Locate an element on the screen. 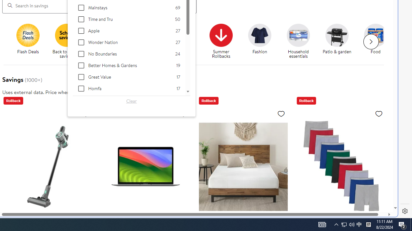 The height and width of the screenshot is (231, 412). $20 and under $20 & under is located at coordinates (144, 39).